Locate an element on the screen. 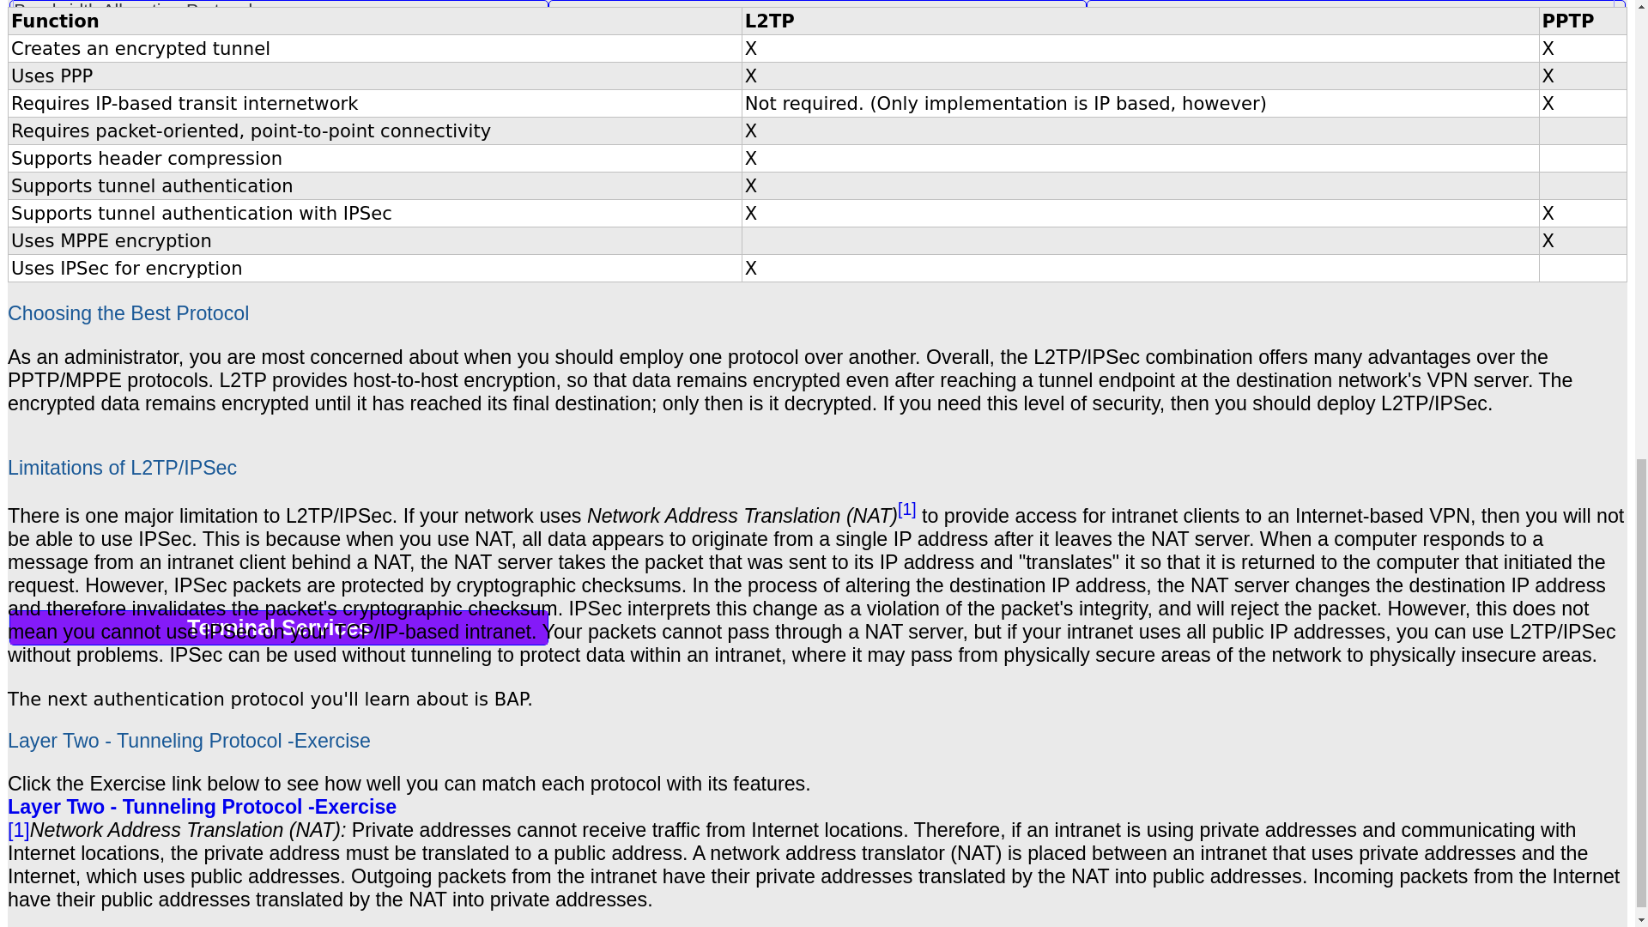 This screenshot has height=927, width=1648. Install Windows is located at coordinates (817, 19).